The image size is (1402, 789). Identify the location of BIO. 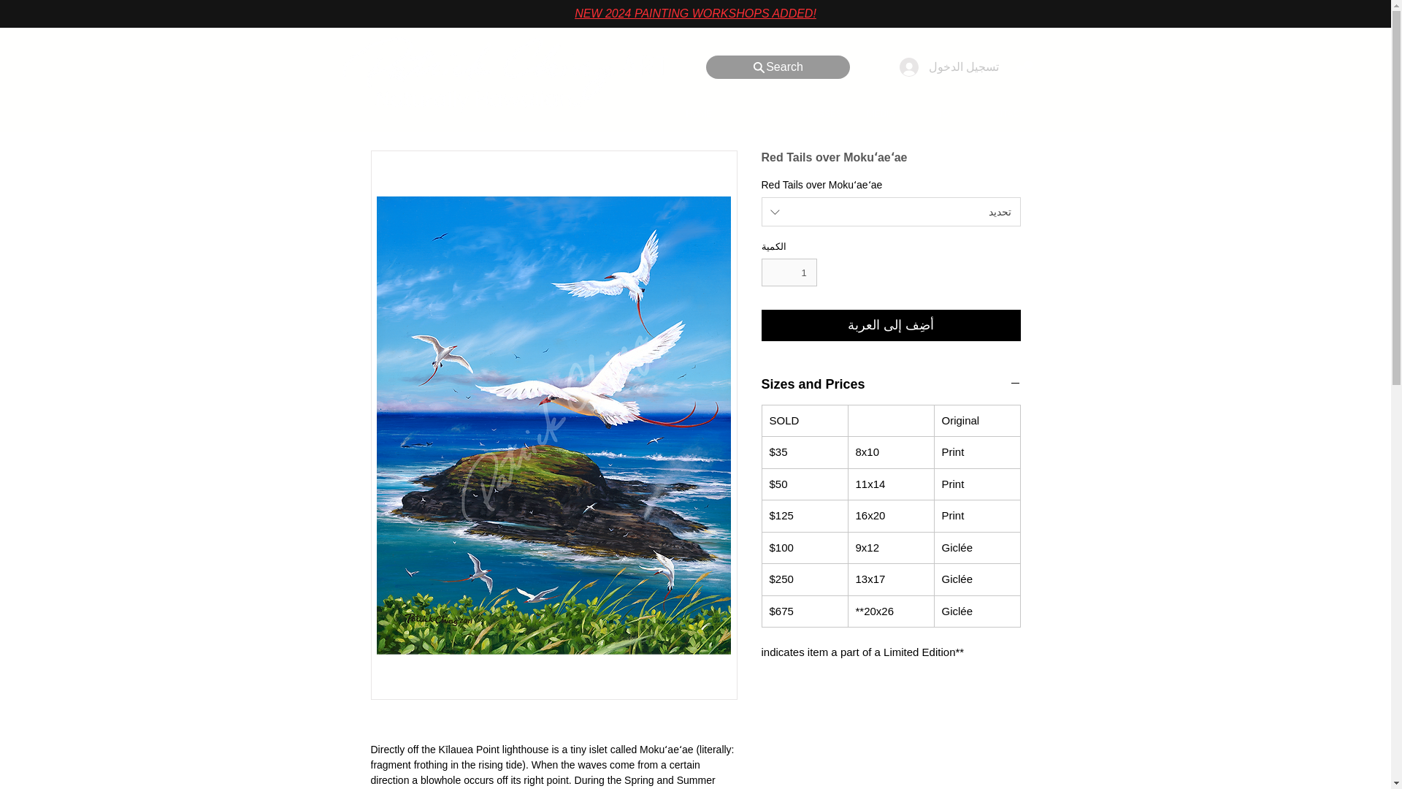
(941, 114).